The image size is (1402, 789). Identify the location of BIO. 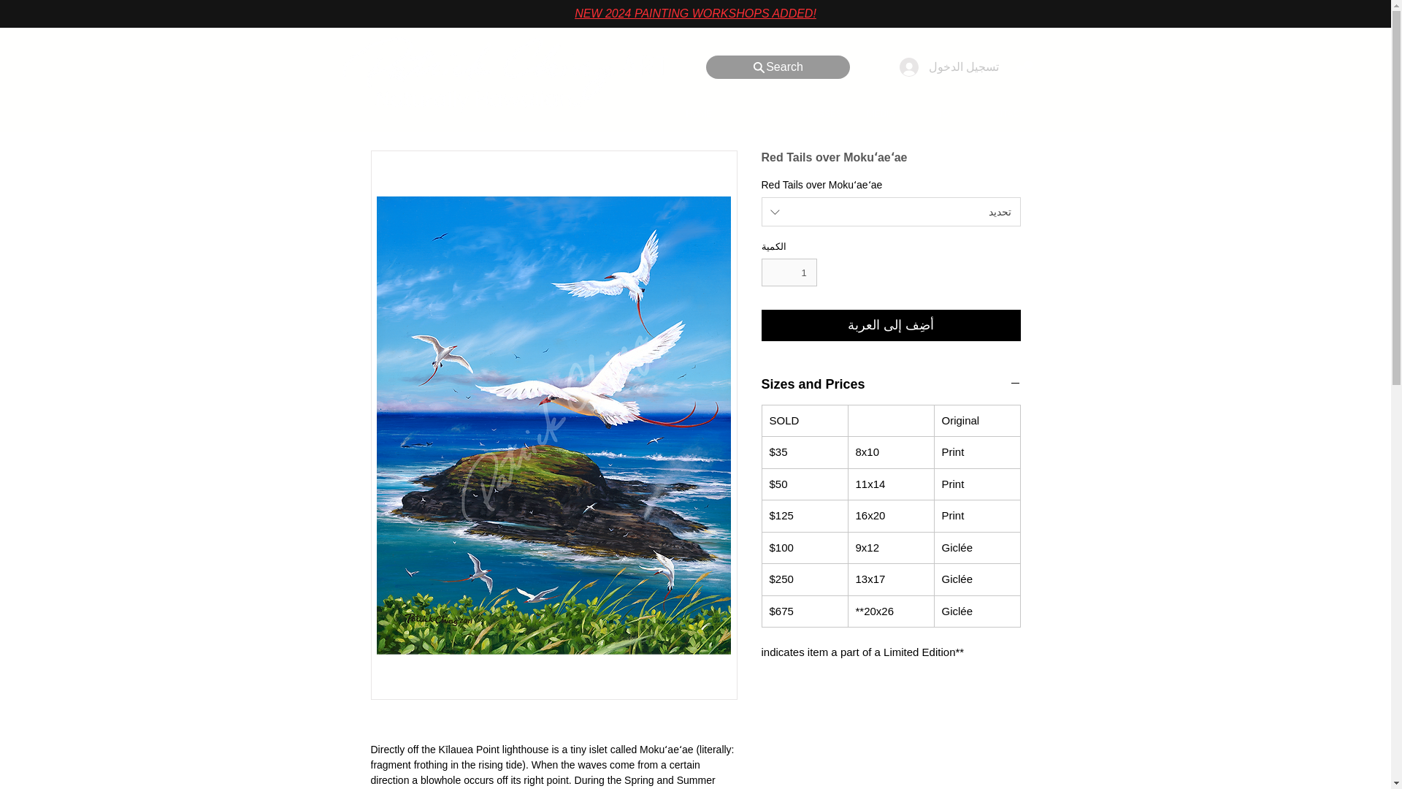
(941, 114).